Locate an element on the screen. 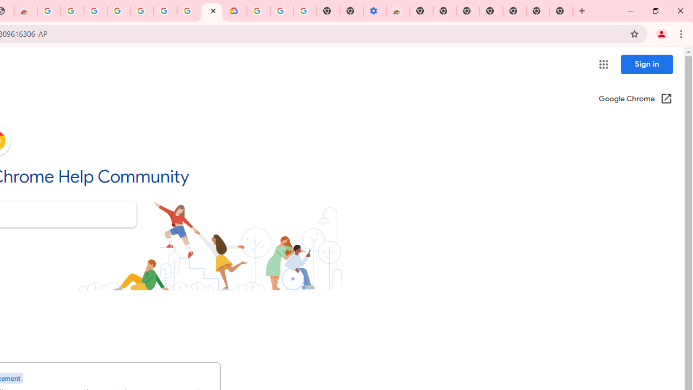 The height and width of the screenshot is (390, 693). Ad Settings is located at coordinates (95, 11).